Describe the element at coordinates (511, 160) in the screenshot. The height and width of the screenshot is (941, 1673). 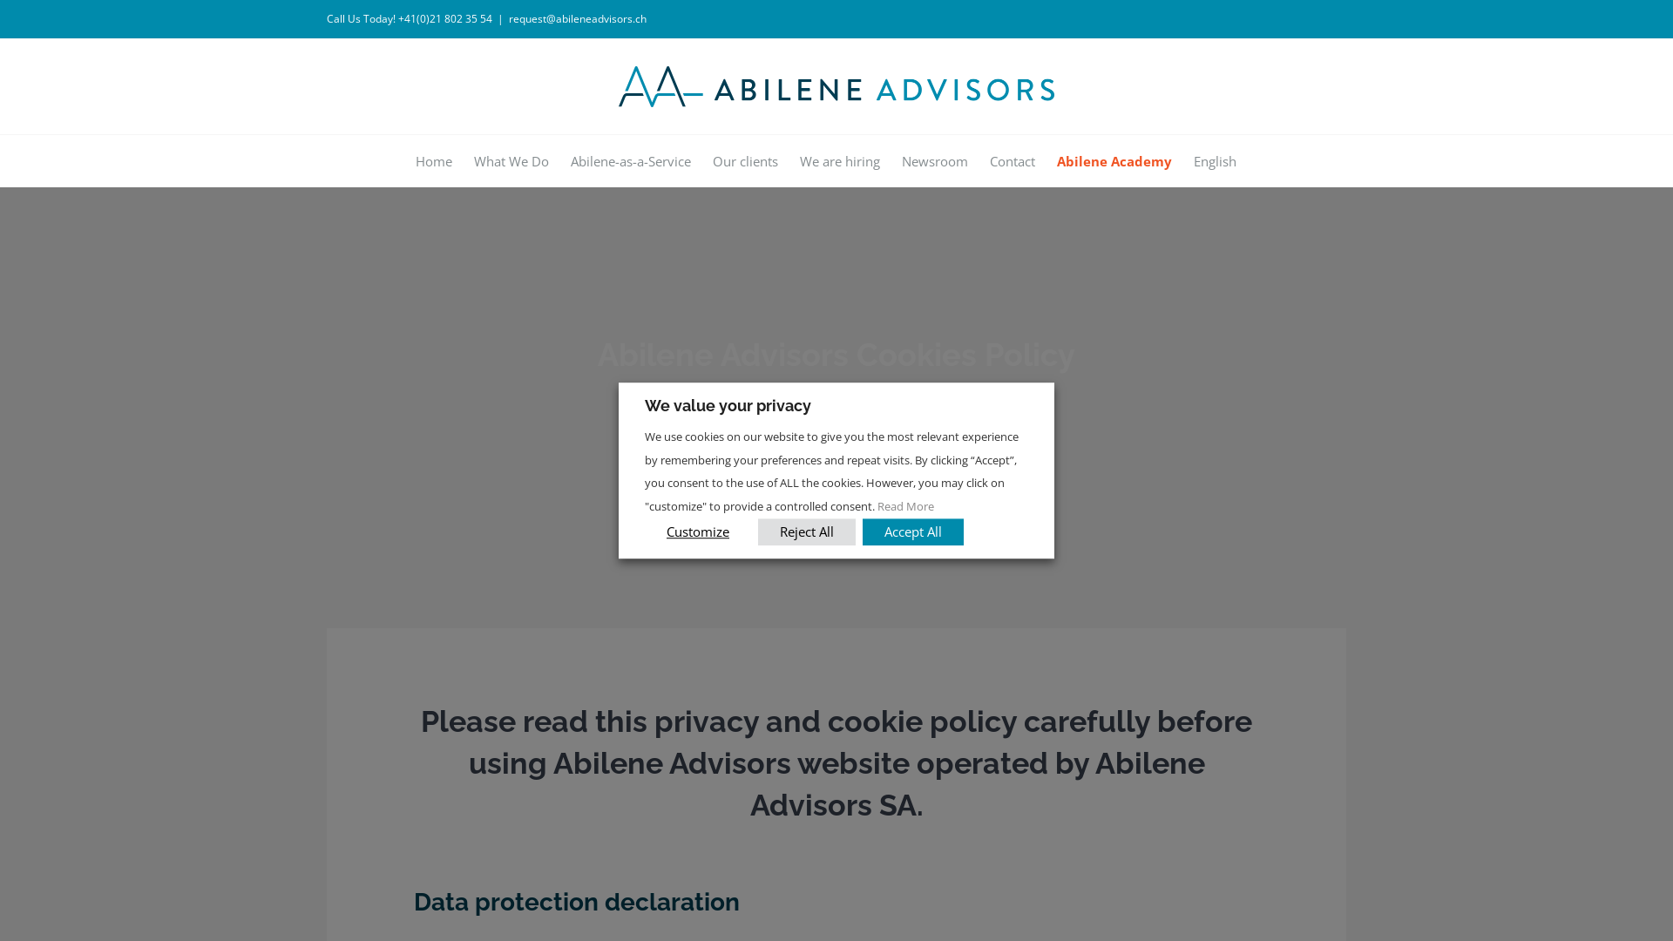
I see `What We Do` at that location.